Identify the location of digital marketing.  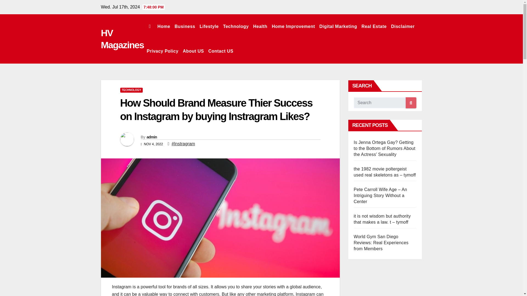
(338, 26).